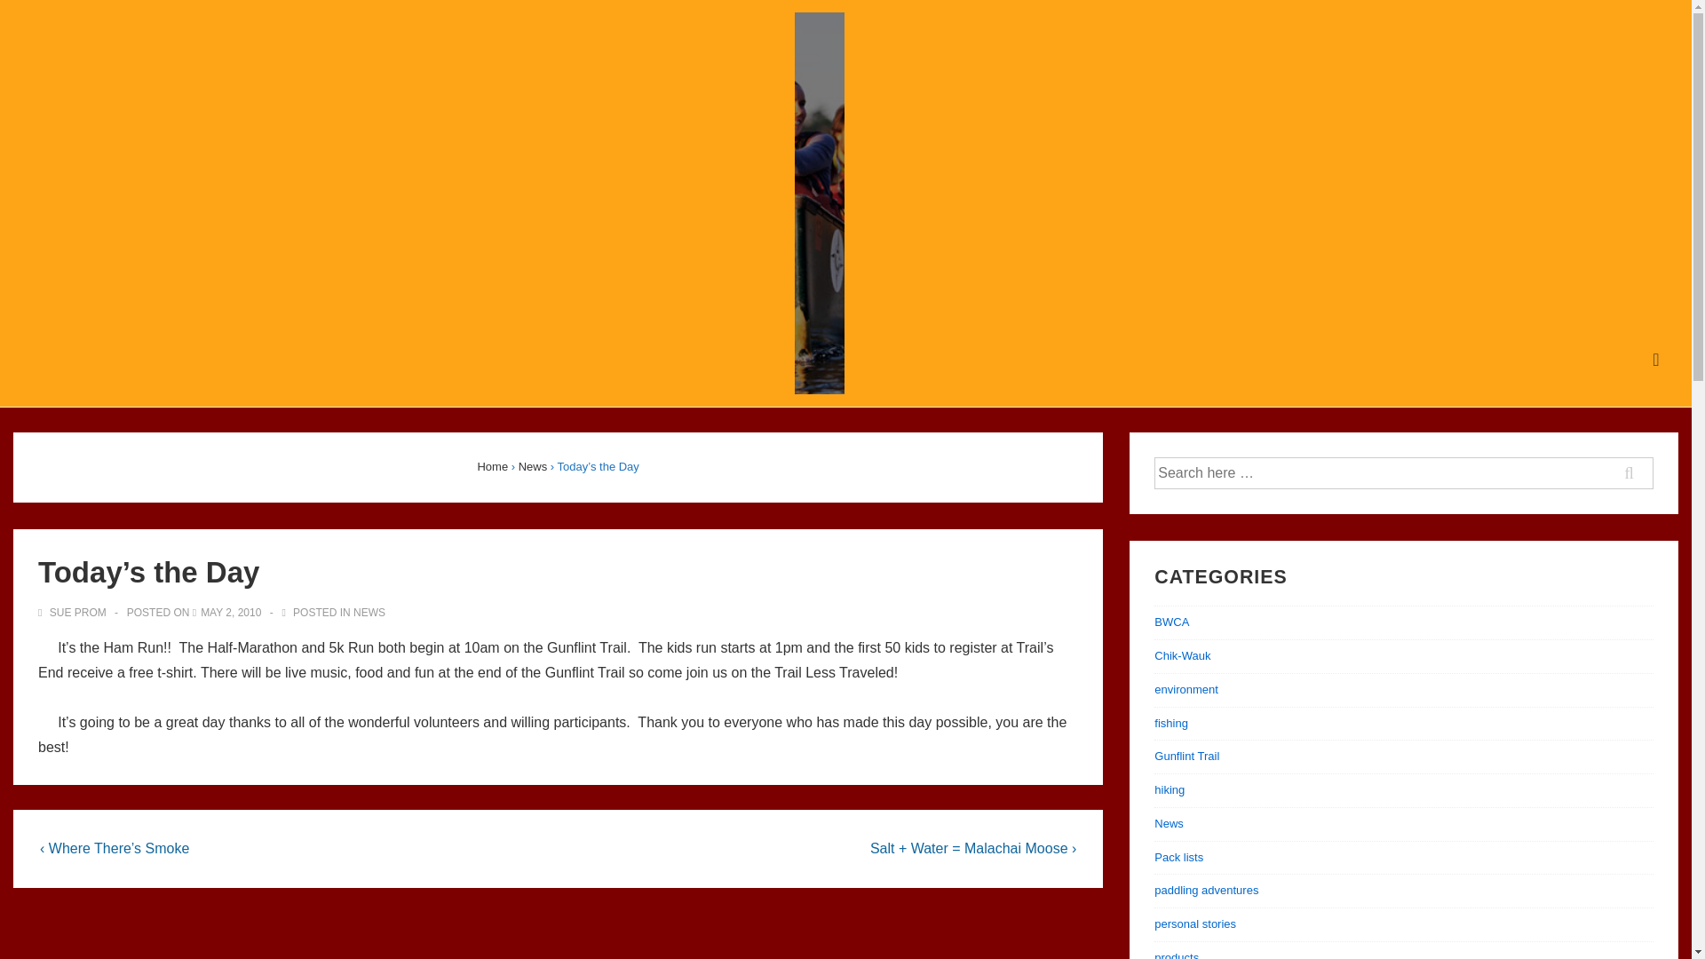  I want to click on News, so click(533, 467).